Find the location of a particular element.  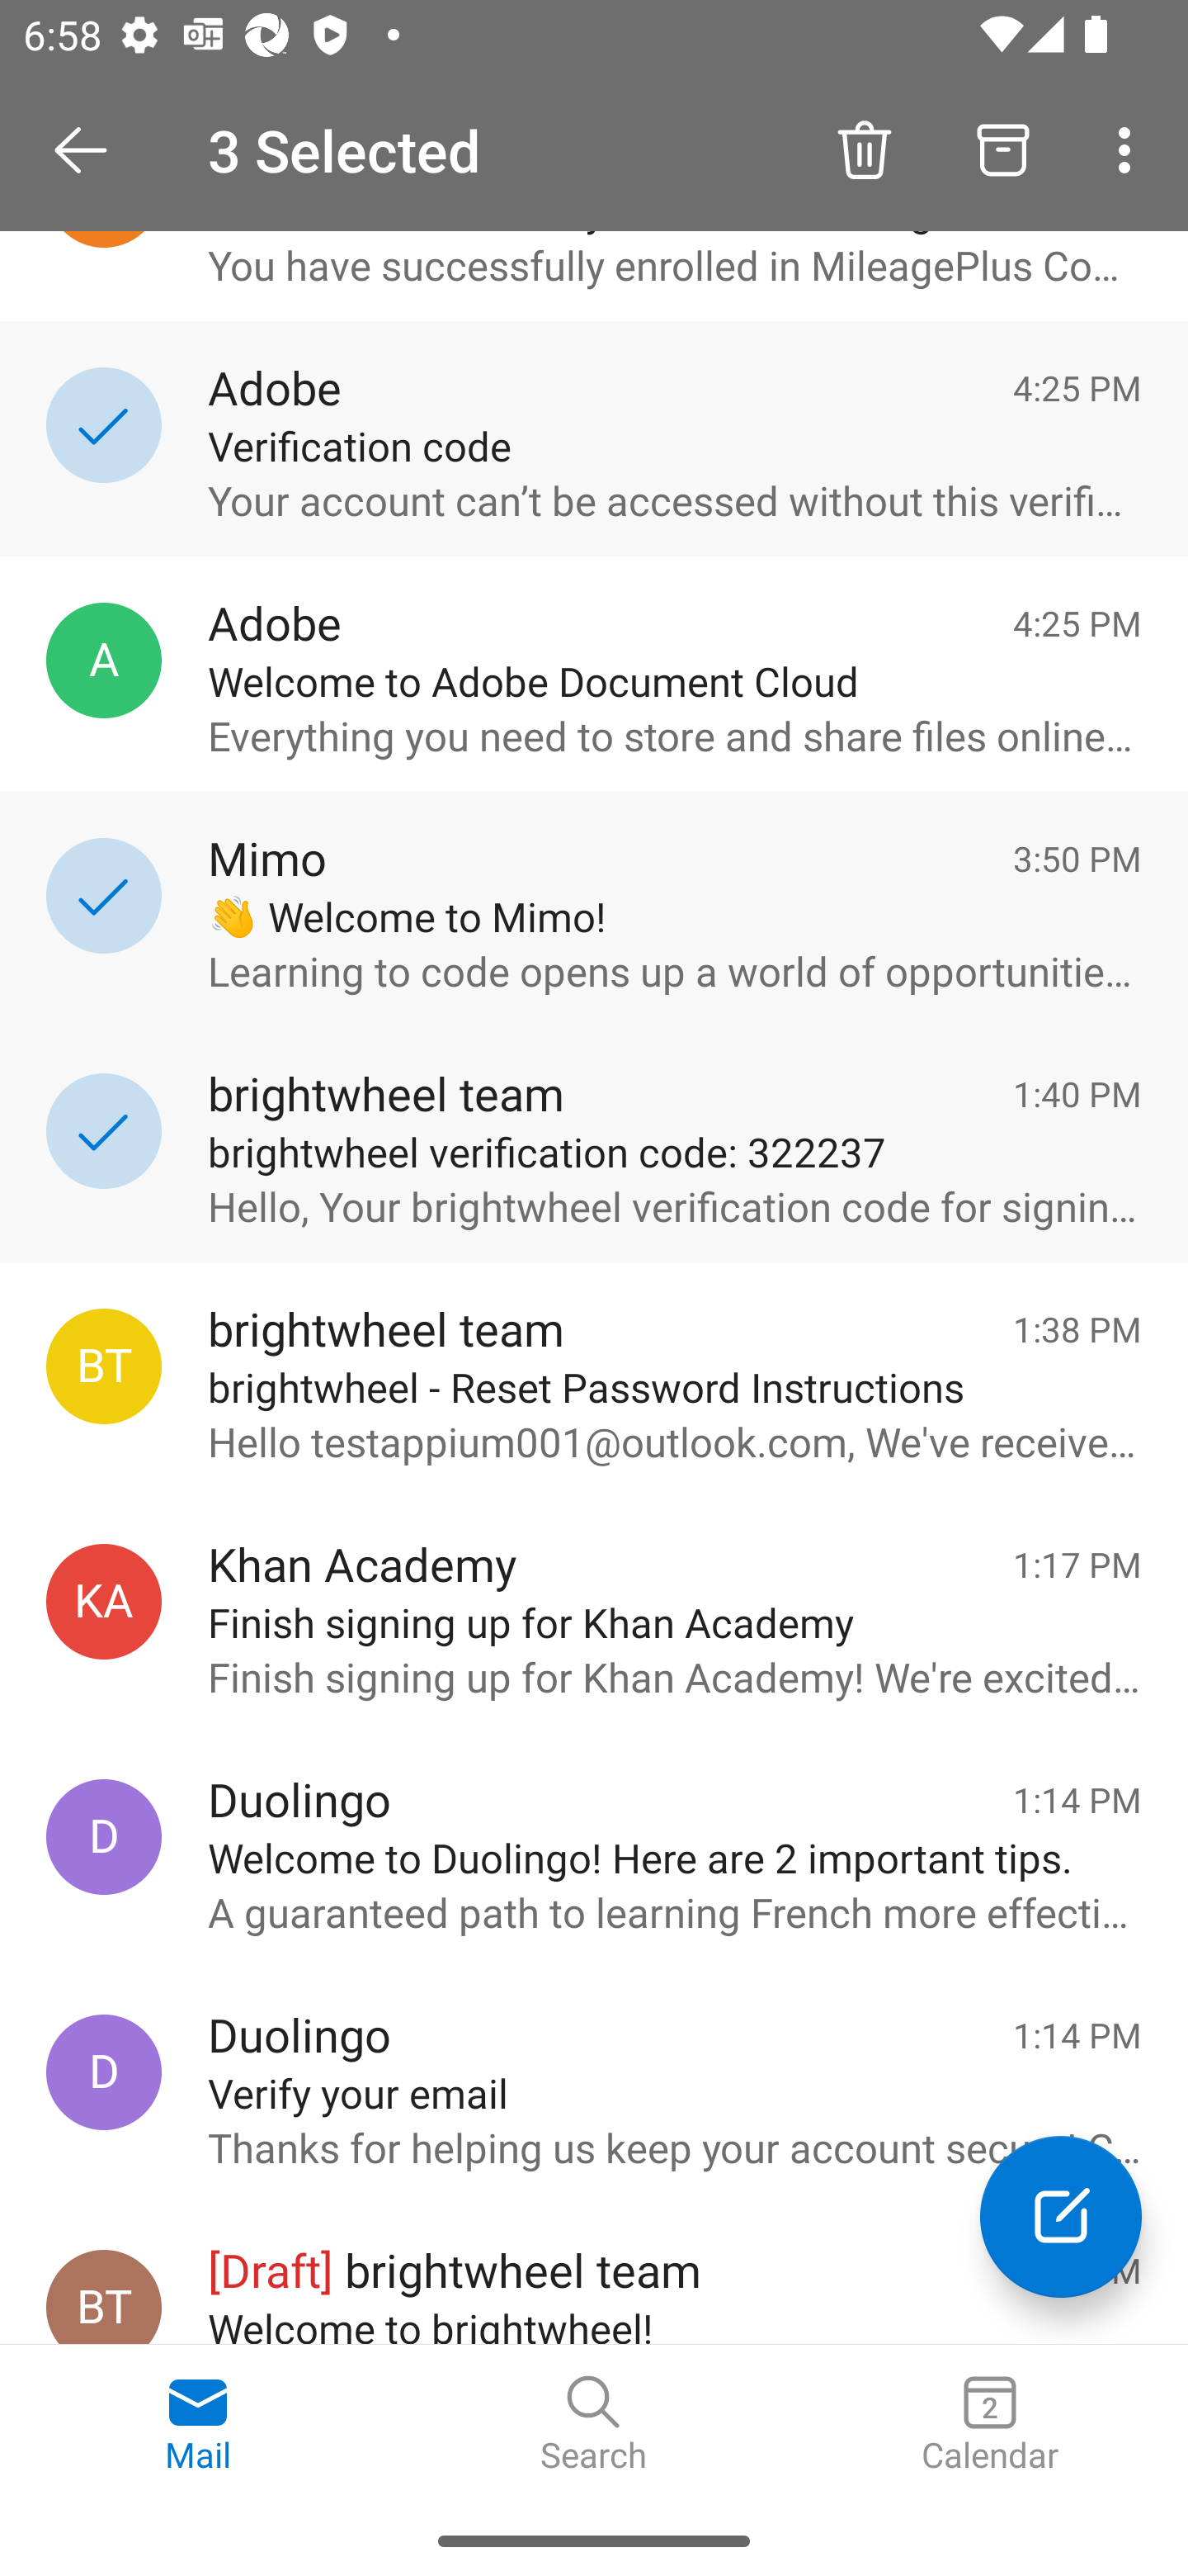

brightwheel team, welcome@mybrightwheel.com is located at coordinates (104, 2296).